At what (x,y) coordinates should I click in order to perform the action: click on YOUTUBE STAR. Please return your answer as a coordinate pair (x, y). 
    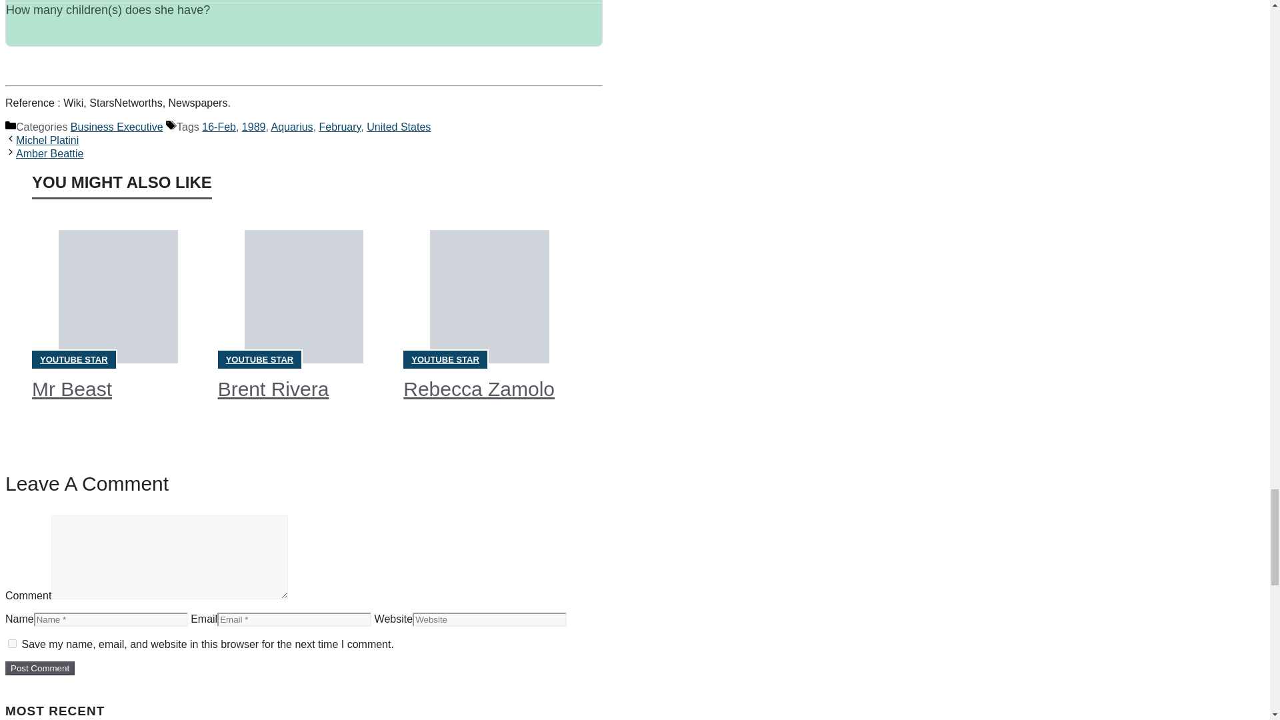
    Looking at the image, I should click on (260, 359).